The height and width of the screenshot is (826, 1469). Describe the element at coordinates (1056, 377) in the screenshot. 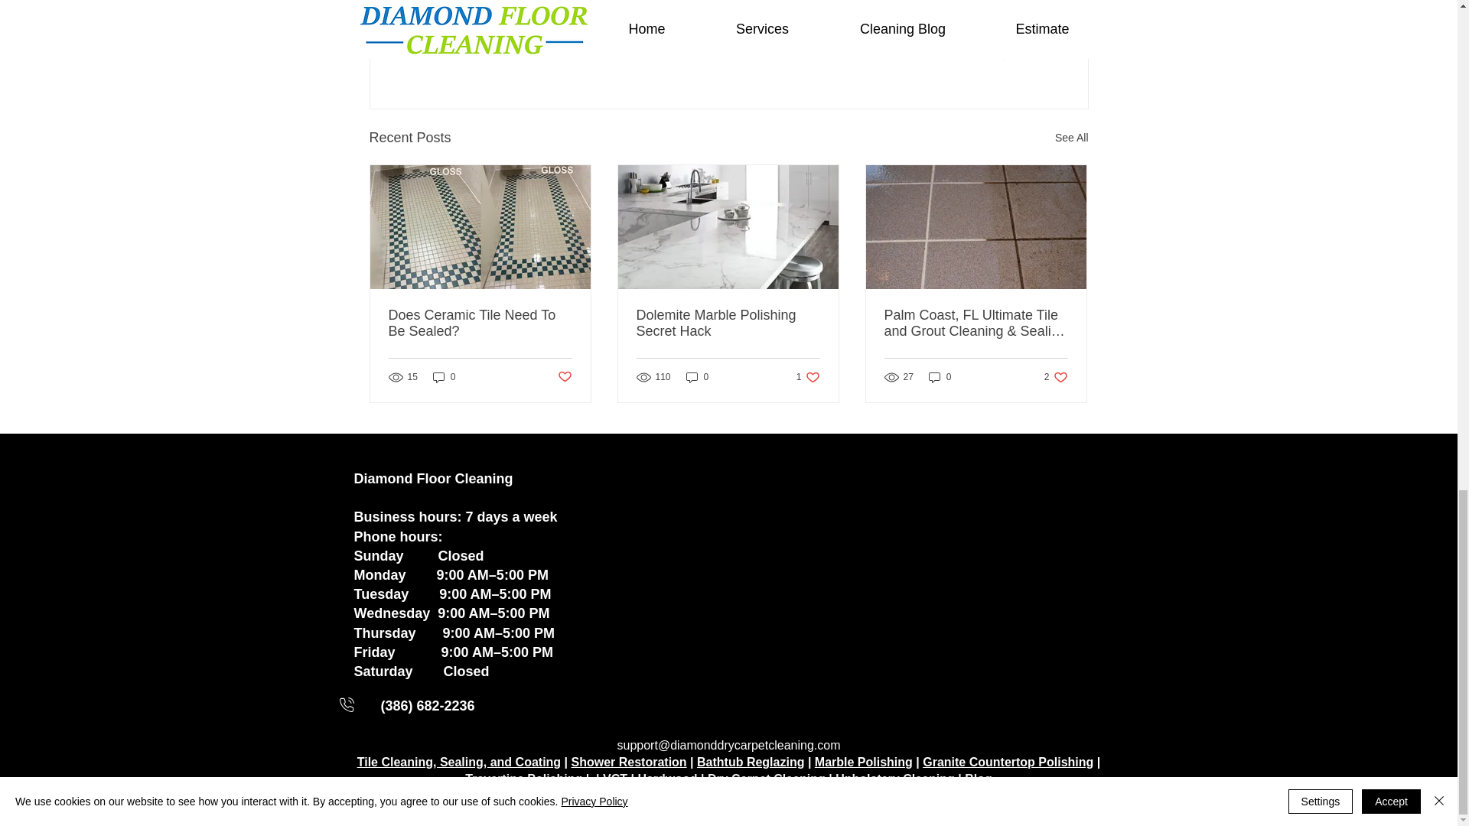

I see `Dolemite Marble Polishing Secret Hack` at that location.